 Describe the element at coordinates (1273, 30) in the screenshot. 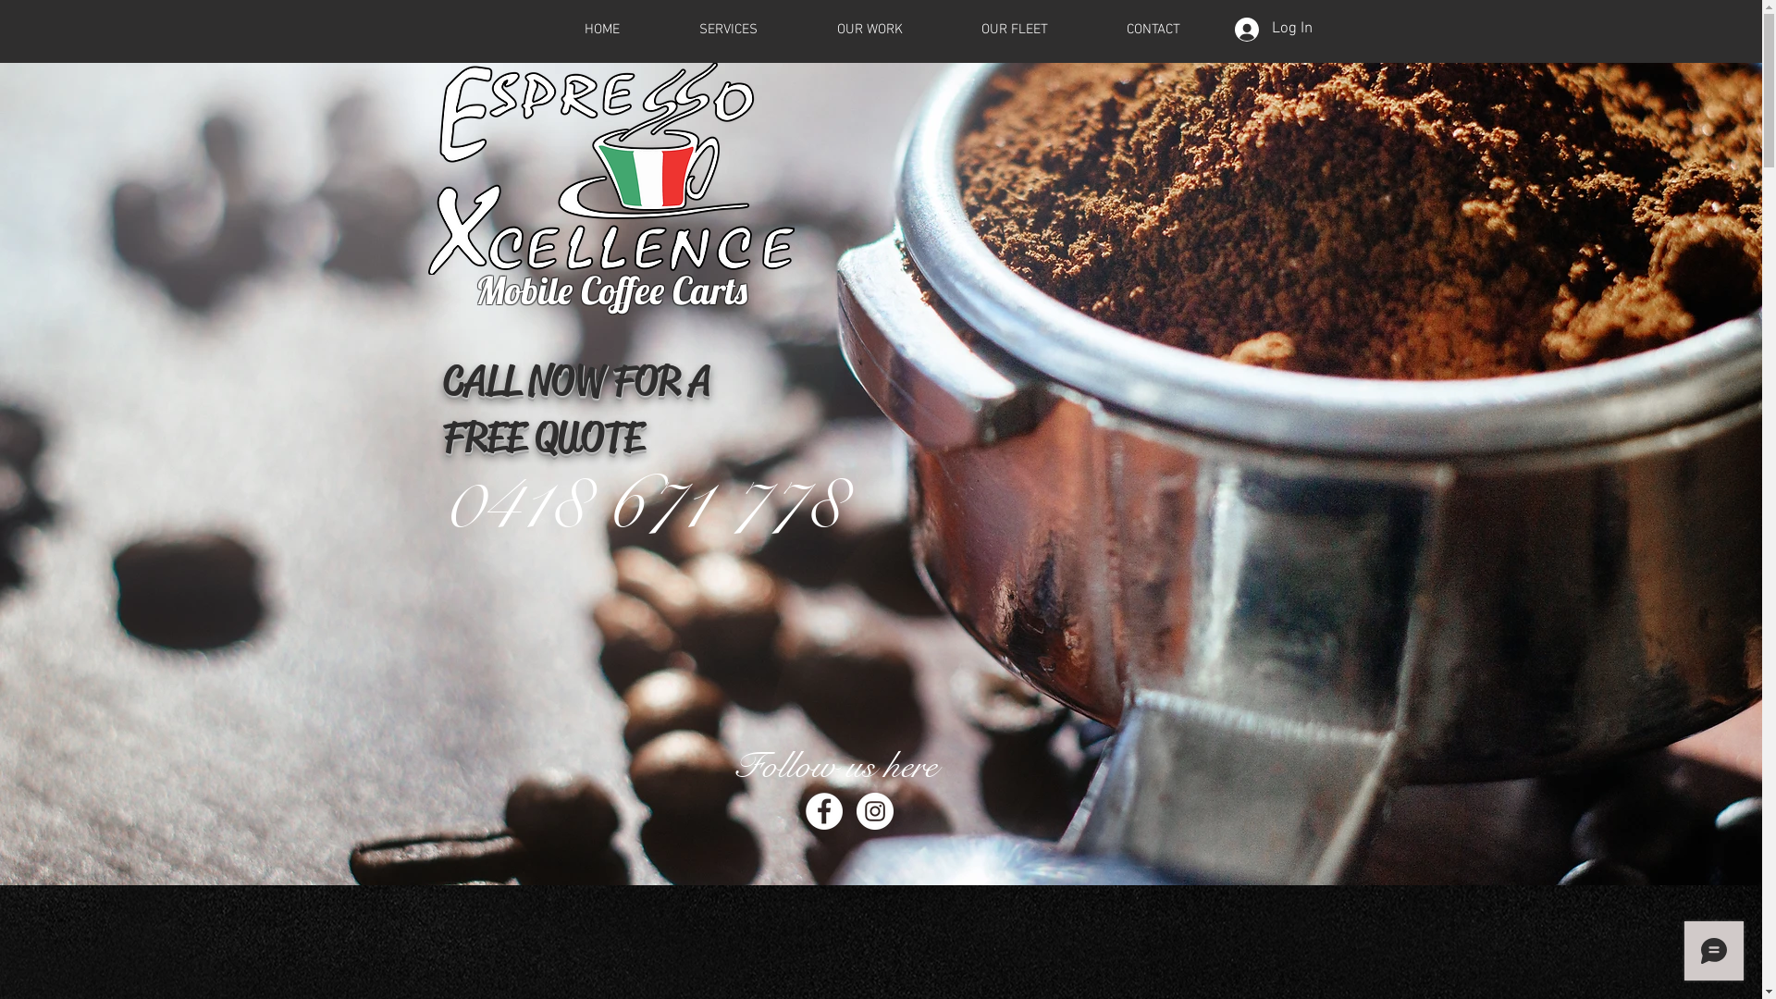

I see `Log In` at that location.